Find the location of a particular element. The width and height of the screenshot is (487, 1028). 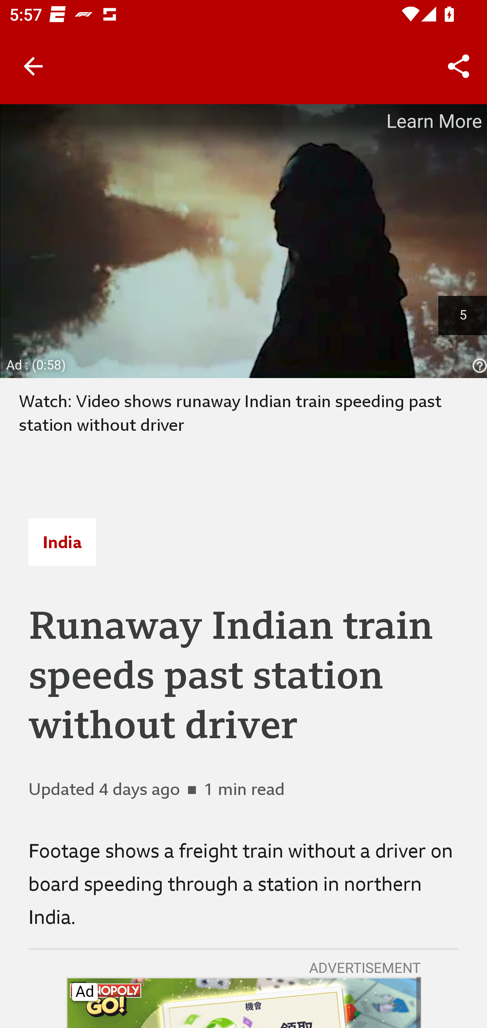

Share is located at coordinates (459, 66).